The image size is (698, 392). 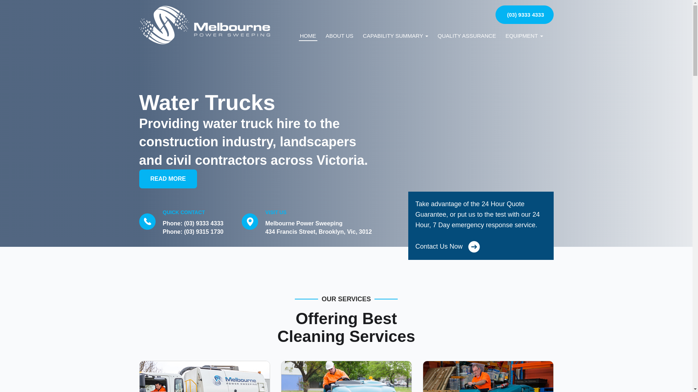 What do you see at coordinates (204, 232) in the screenshot?
I see `(03) 9315 1730` at bounding box center [204, 232].